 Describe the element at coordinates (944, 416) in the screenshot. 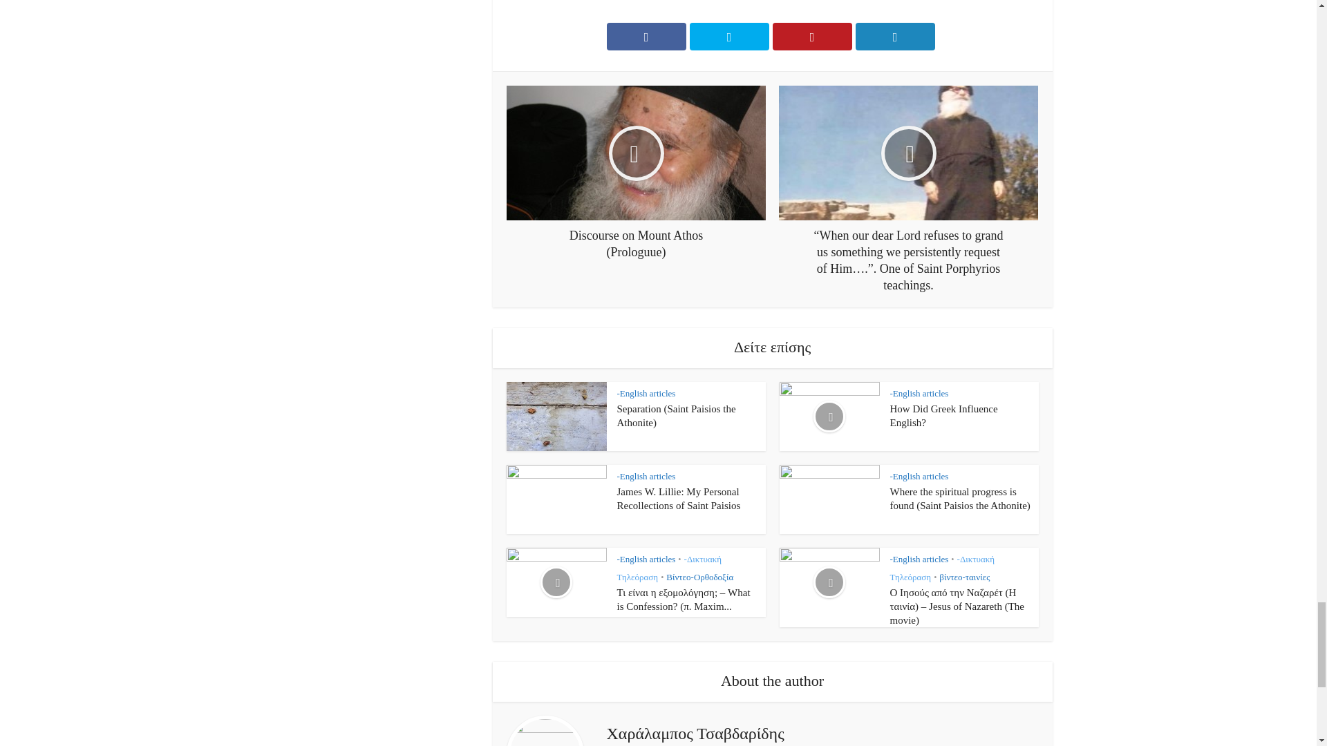

I see `How Did Greek Influence English?` at that location.